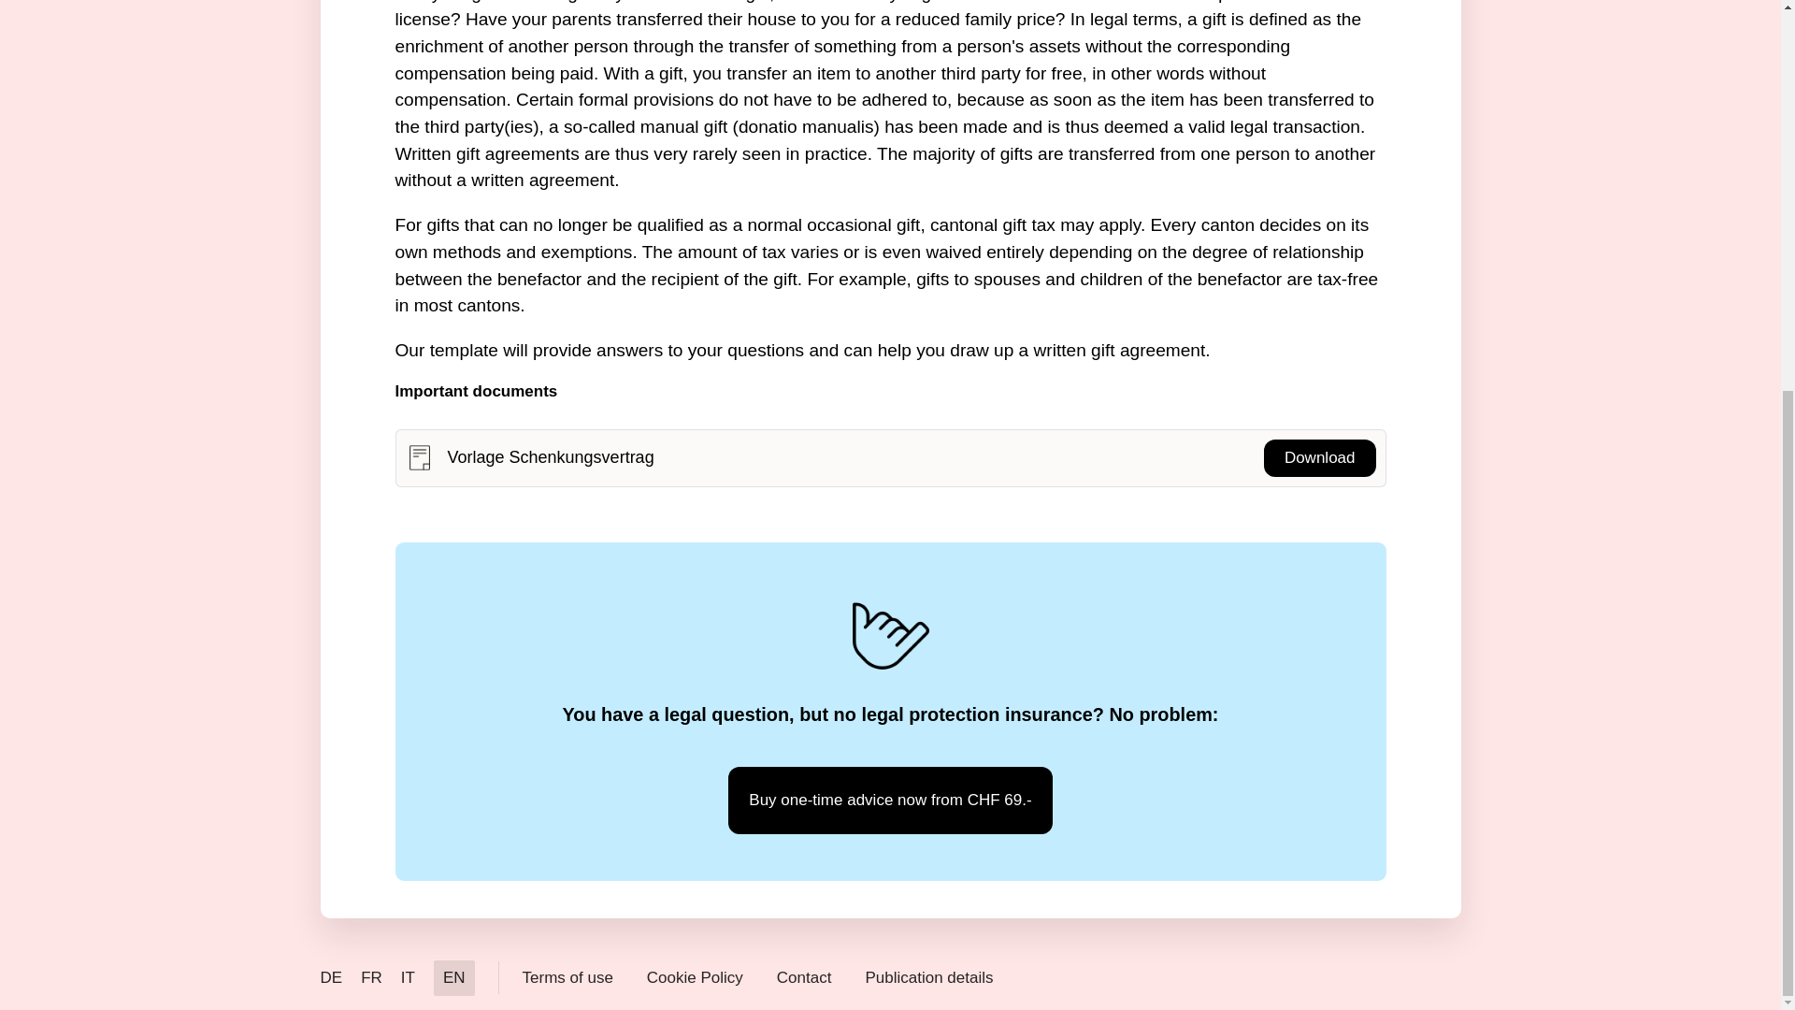 The image size is (1795, 1010). I want to click on Publication details, so click(928, 978).